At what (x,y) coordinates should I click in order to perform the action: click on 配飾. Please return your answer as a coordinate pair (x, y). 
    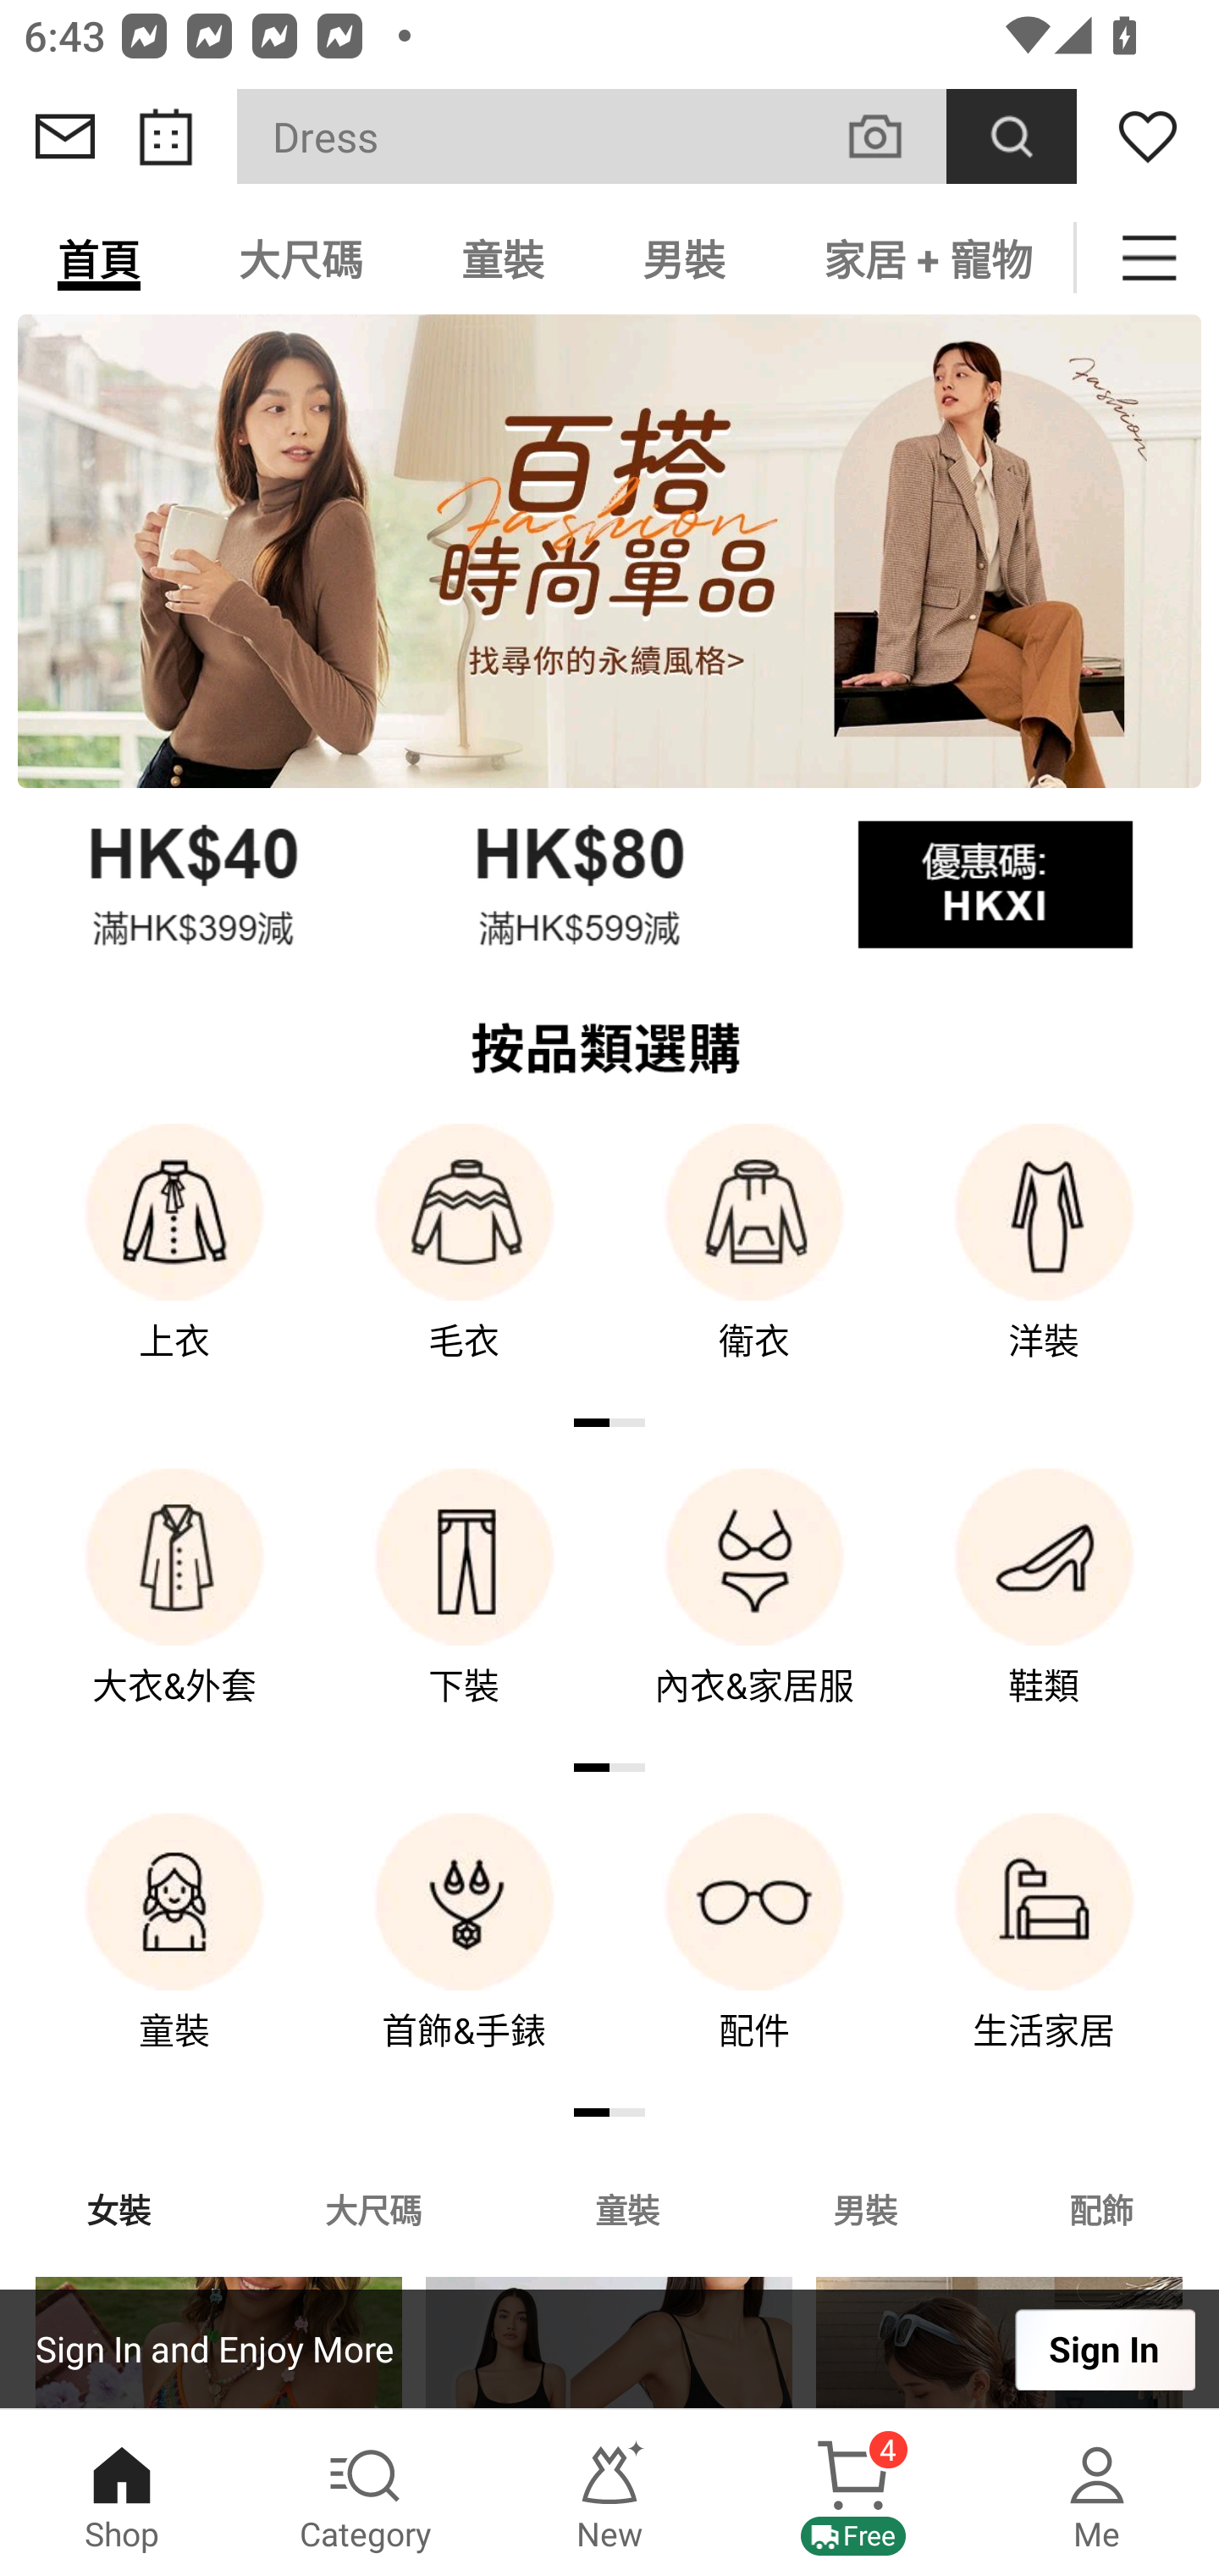
    Looking at the image, I should click on (1102, 2208).